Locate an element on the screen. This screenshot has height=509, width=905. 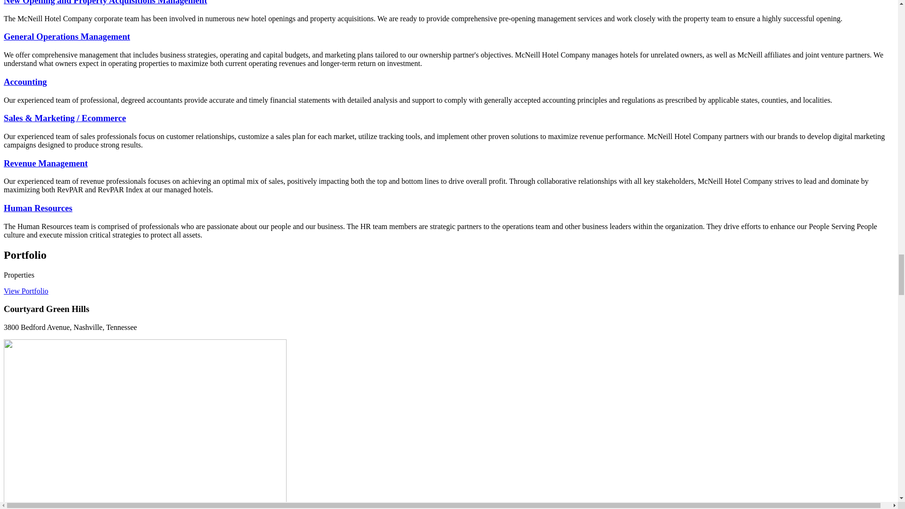
Human Resources is located at coordinates (38, 208).